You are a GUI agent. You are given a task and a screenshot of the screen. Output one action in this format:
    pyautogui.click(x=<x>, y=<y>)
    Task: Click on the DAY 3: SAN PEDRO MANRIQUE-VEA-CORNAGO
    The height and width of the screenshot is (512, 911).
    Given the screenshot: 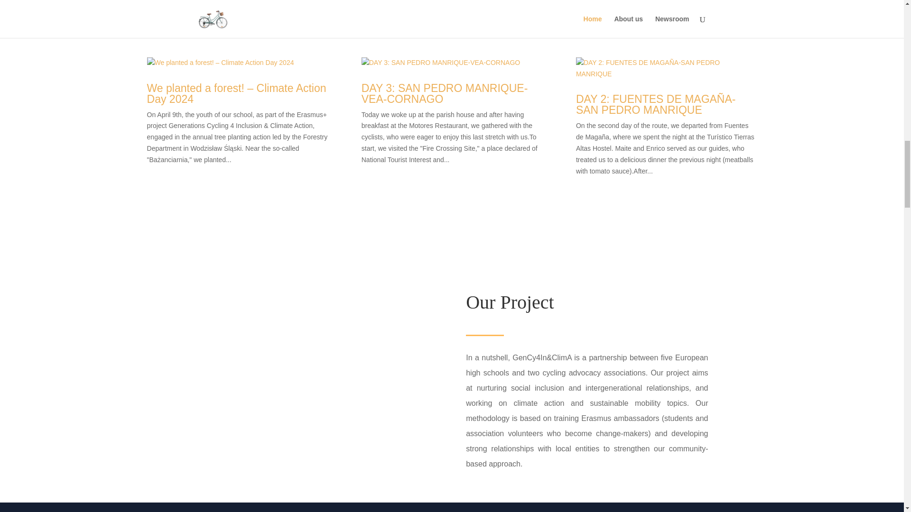 What is the action you would take?
    pyautogui.click(x=445, y=93)
    